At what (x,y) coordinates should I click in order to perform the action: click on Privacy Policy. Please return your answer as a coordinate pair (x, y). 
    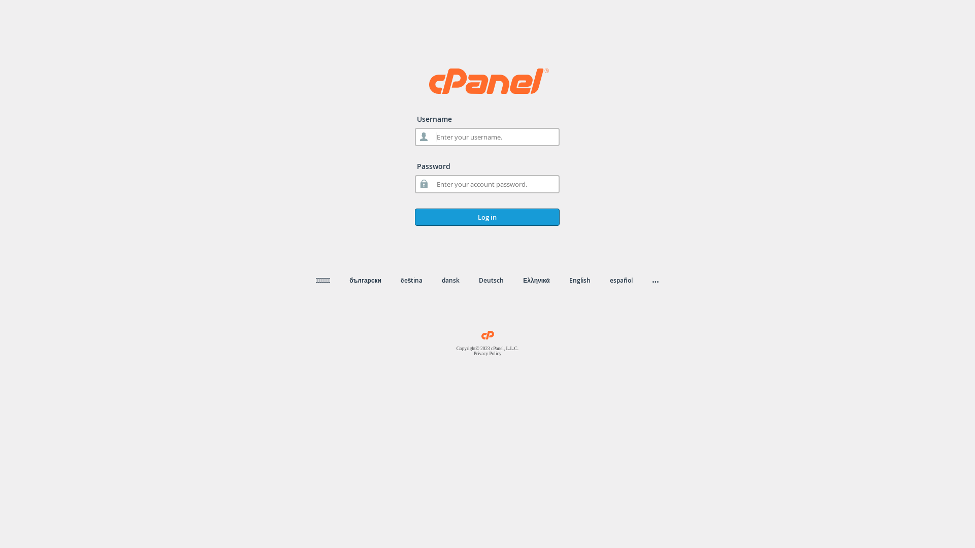
    Looking at the image, I should click on (487, 354).